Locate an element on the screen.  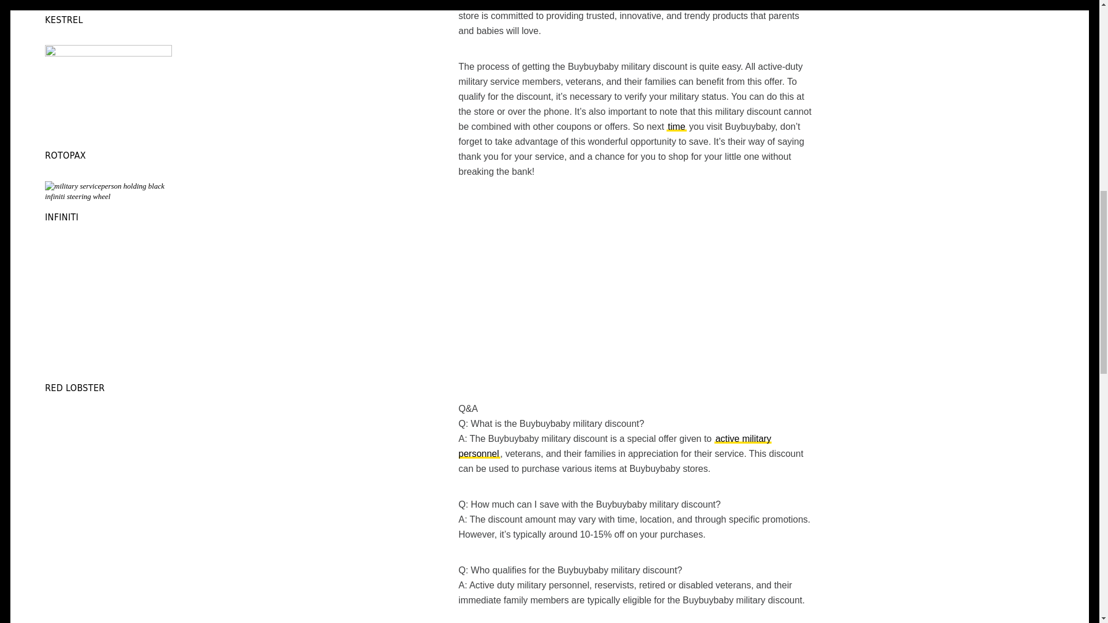
INFINITI is located at coordinates (62, 217).